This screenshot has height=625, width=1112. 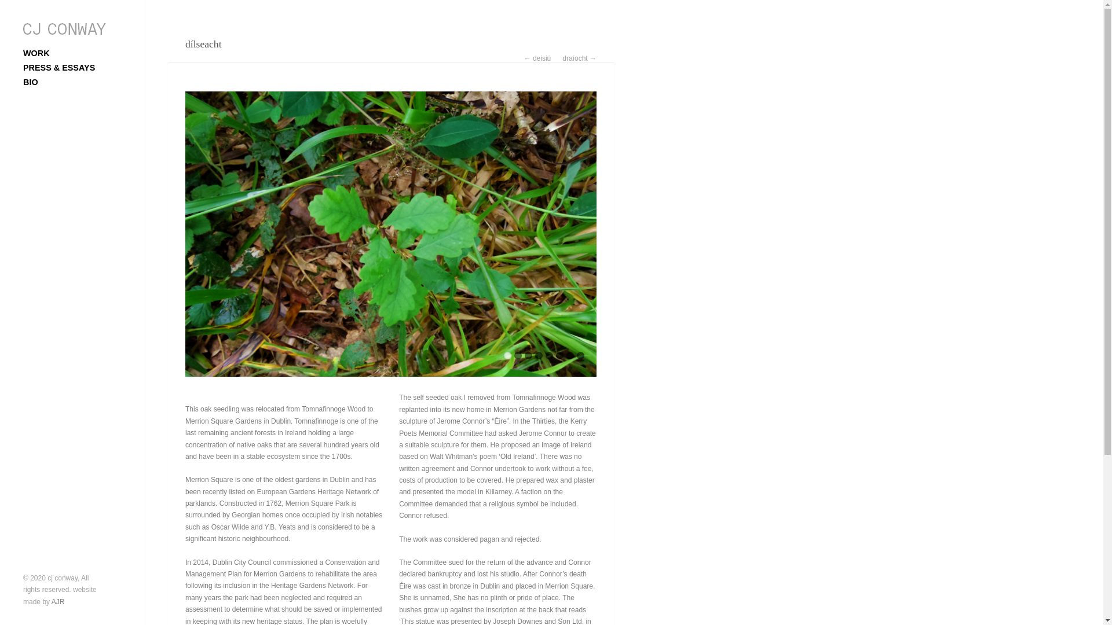 What do you see at coordinates (559, 355) in the screenshot?
I see `6` at bounding box center [559, 355].